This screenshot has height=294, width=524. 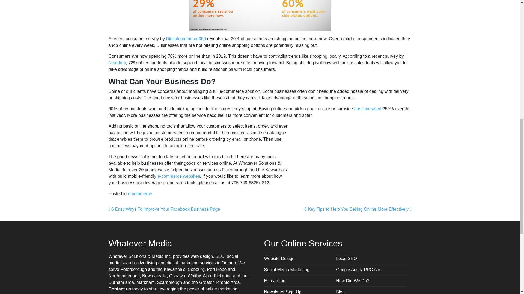 I want to click on Website Design, so click(x=279, y=258).